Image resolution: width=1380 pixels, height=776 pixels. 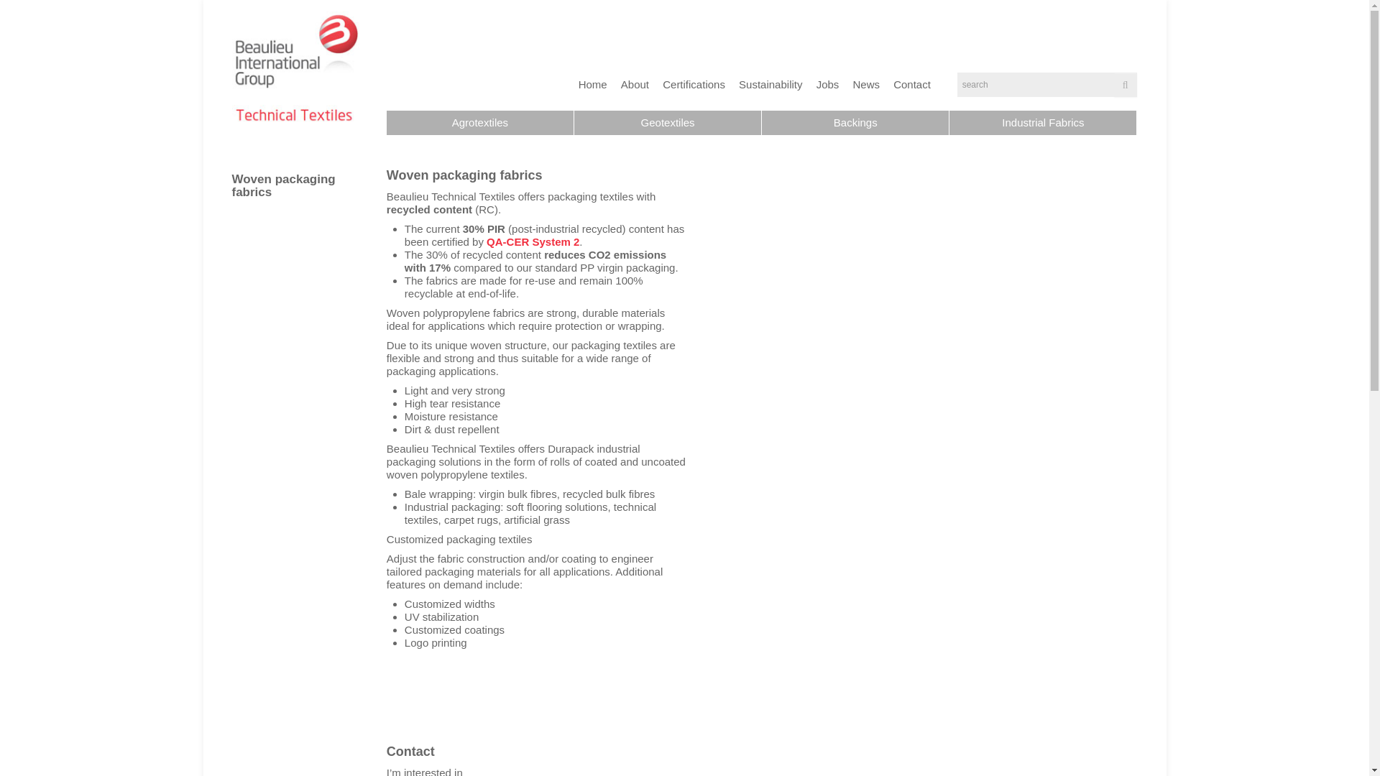 I want to click on QA-CER System 2, so click(x=533, y=241).